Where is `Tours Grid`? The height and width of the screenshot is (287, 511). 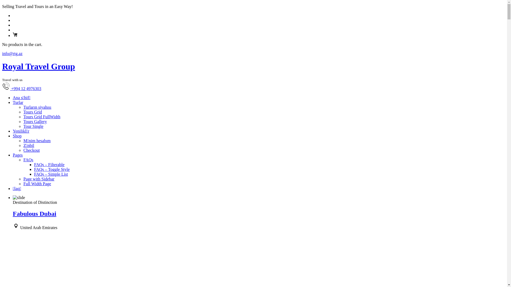 Tours Grid is located at coordinates (33, 112).